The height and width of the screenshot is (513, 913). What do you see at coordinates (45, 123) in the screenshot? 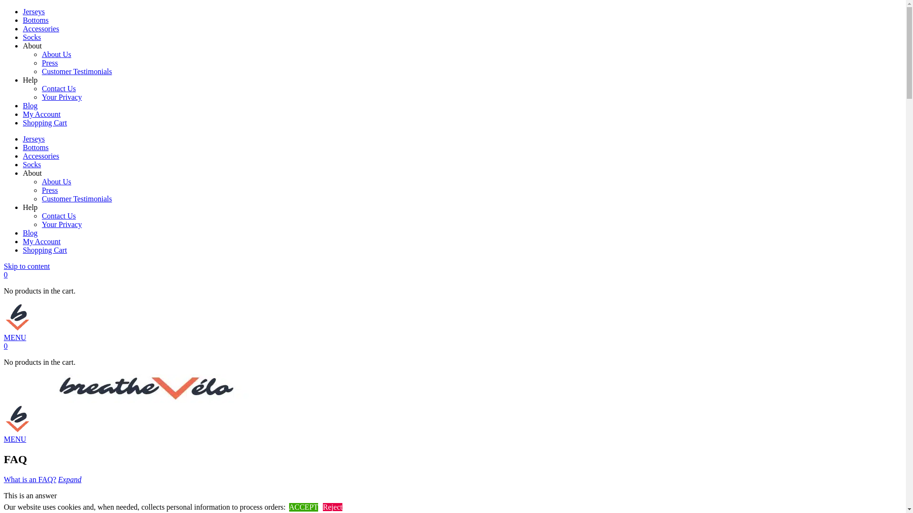
I see `Shopping Cart` at bounding box center [45, 123].